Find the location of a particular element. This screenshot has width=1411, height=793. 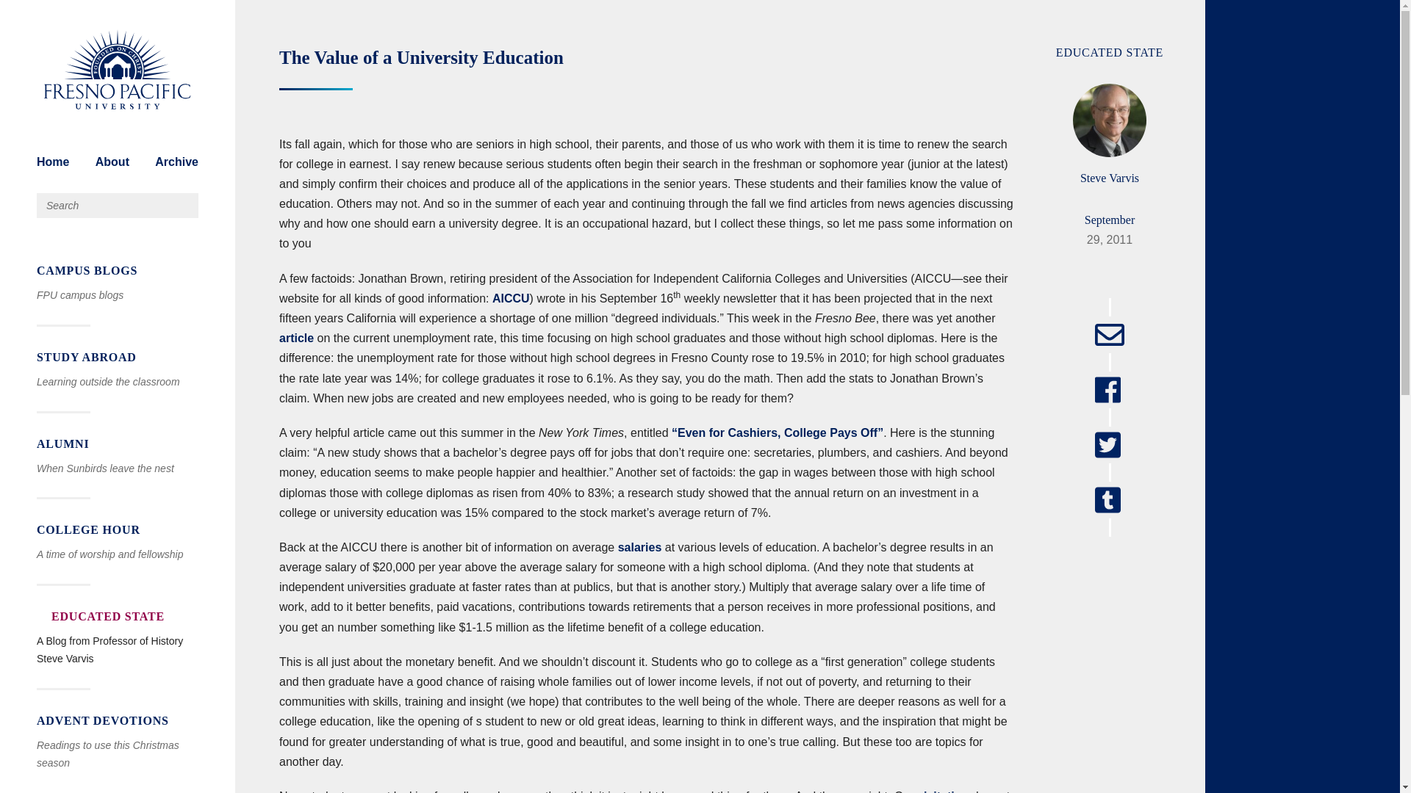

article is located at coordinates (296, 338).